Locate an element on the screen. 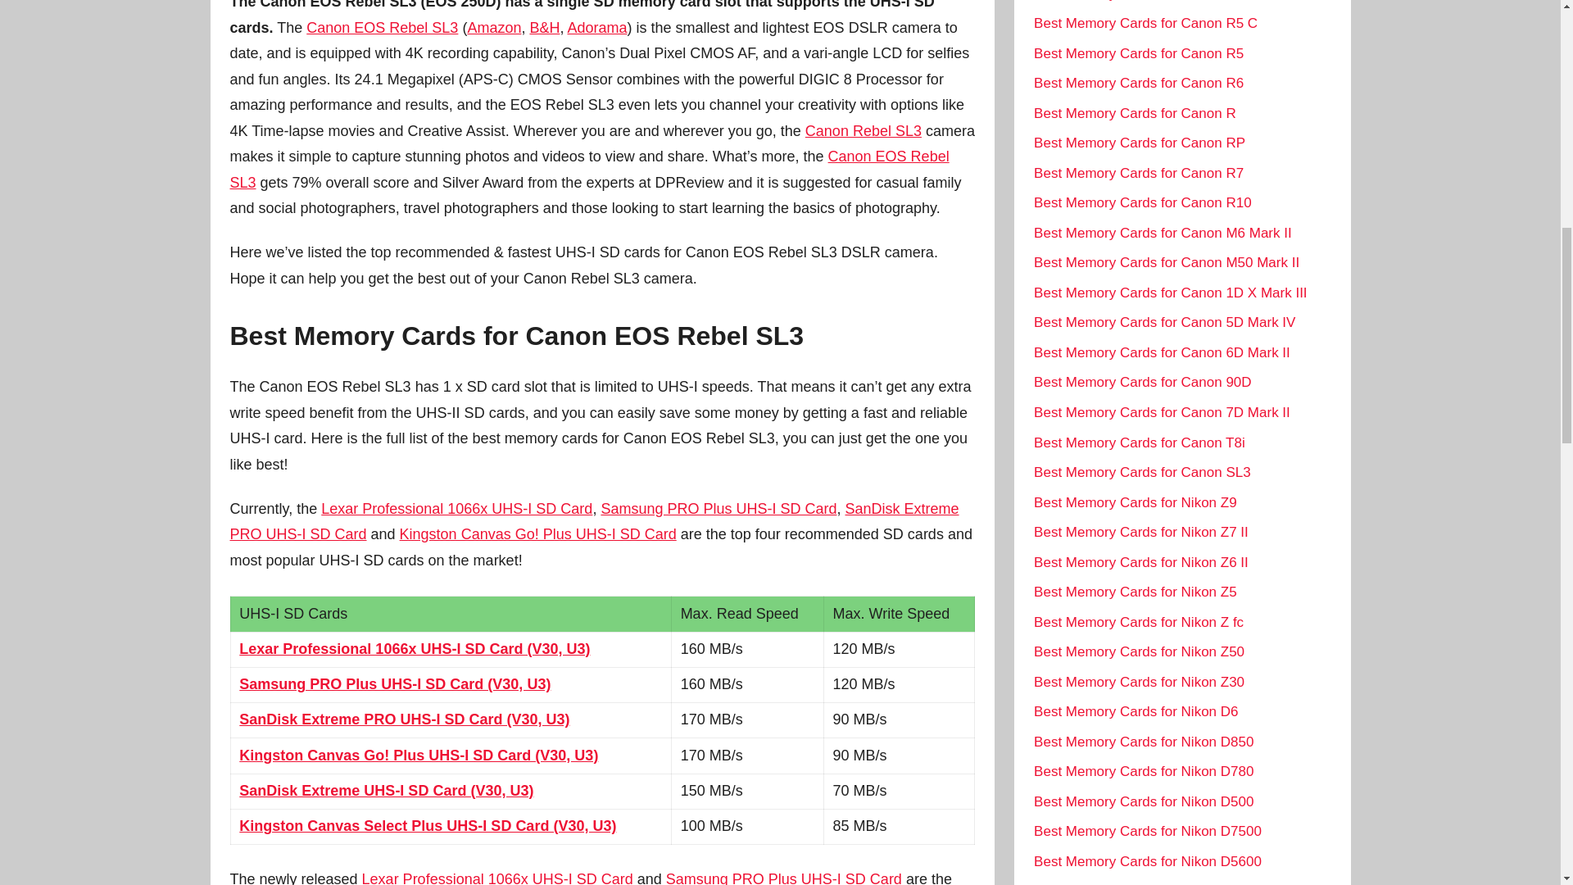  Canon EOS Rebel SL3 is located at coordinates (382, 28).